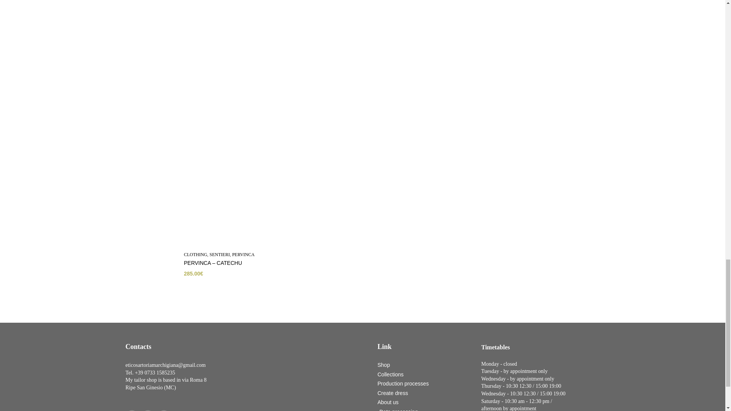  Describe the element at coordinates (243, 255) in the screenshot. I see `PERVINCA` at that location.